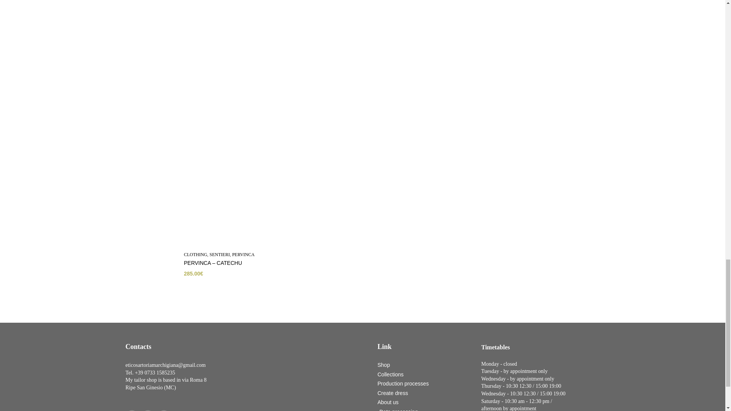  Describe the element at coordinates (243, 255) in the screenshot. I see `PERVINCA` at that location.